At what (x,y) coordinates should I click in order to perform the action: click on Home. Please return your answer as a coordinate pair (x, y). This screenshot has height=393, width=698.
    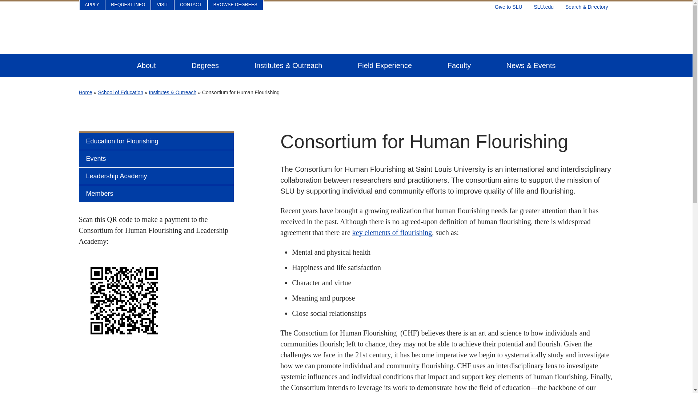
    Looking at the image, I should click on (85, 92).